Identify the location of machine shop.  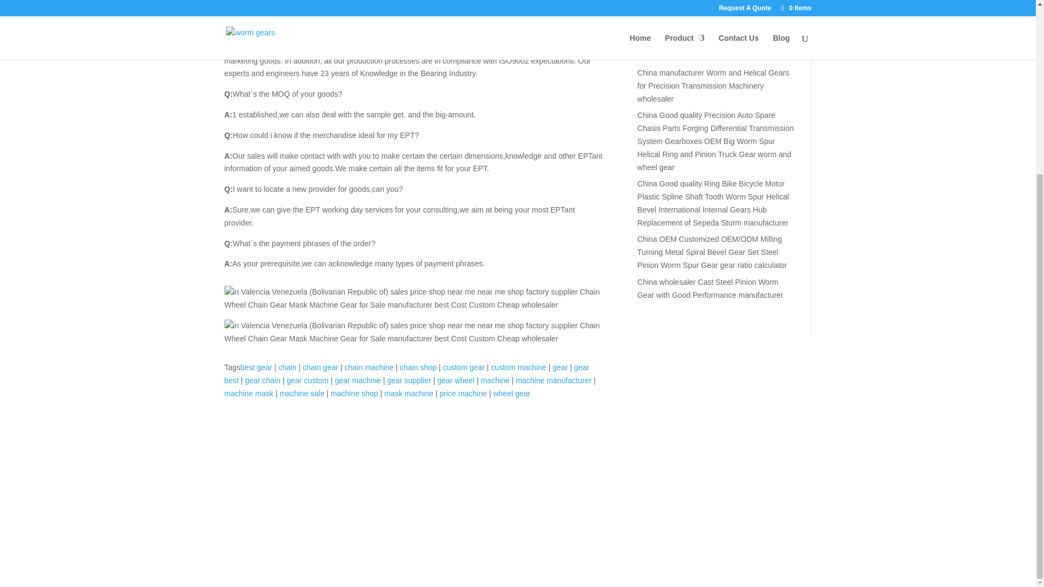
(355, 394).